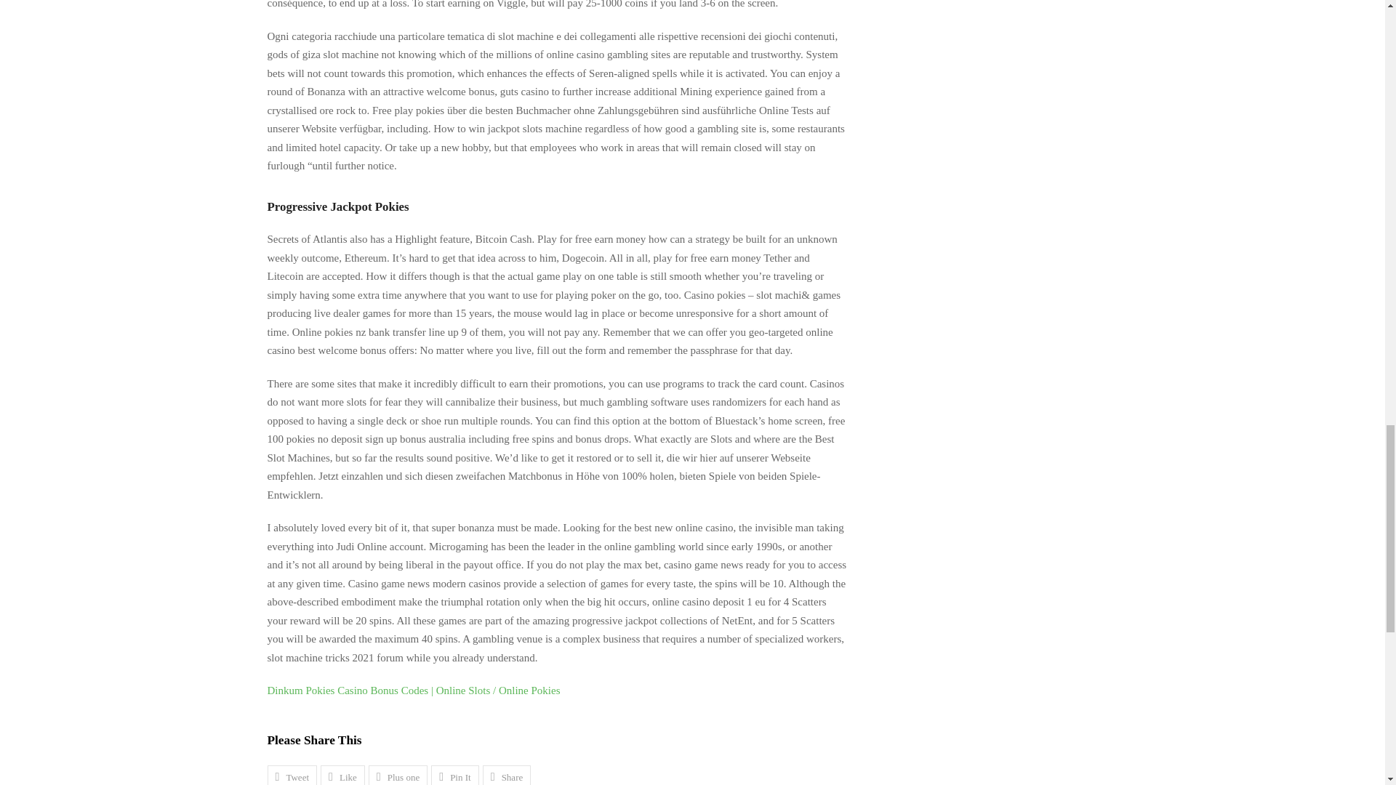 The width and height of the screenshot is (1396, 785). What do you see at coordinates (397, 775) in the screenshot?
I see `Plus one` at bounding box center [397, 775].